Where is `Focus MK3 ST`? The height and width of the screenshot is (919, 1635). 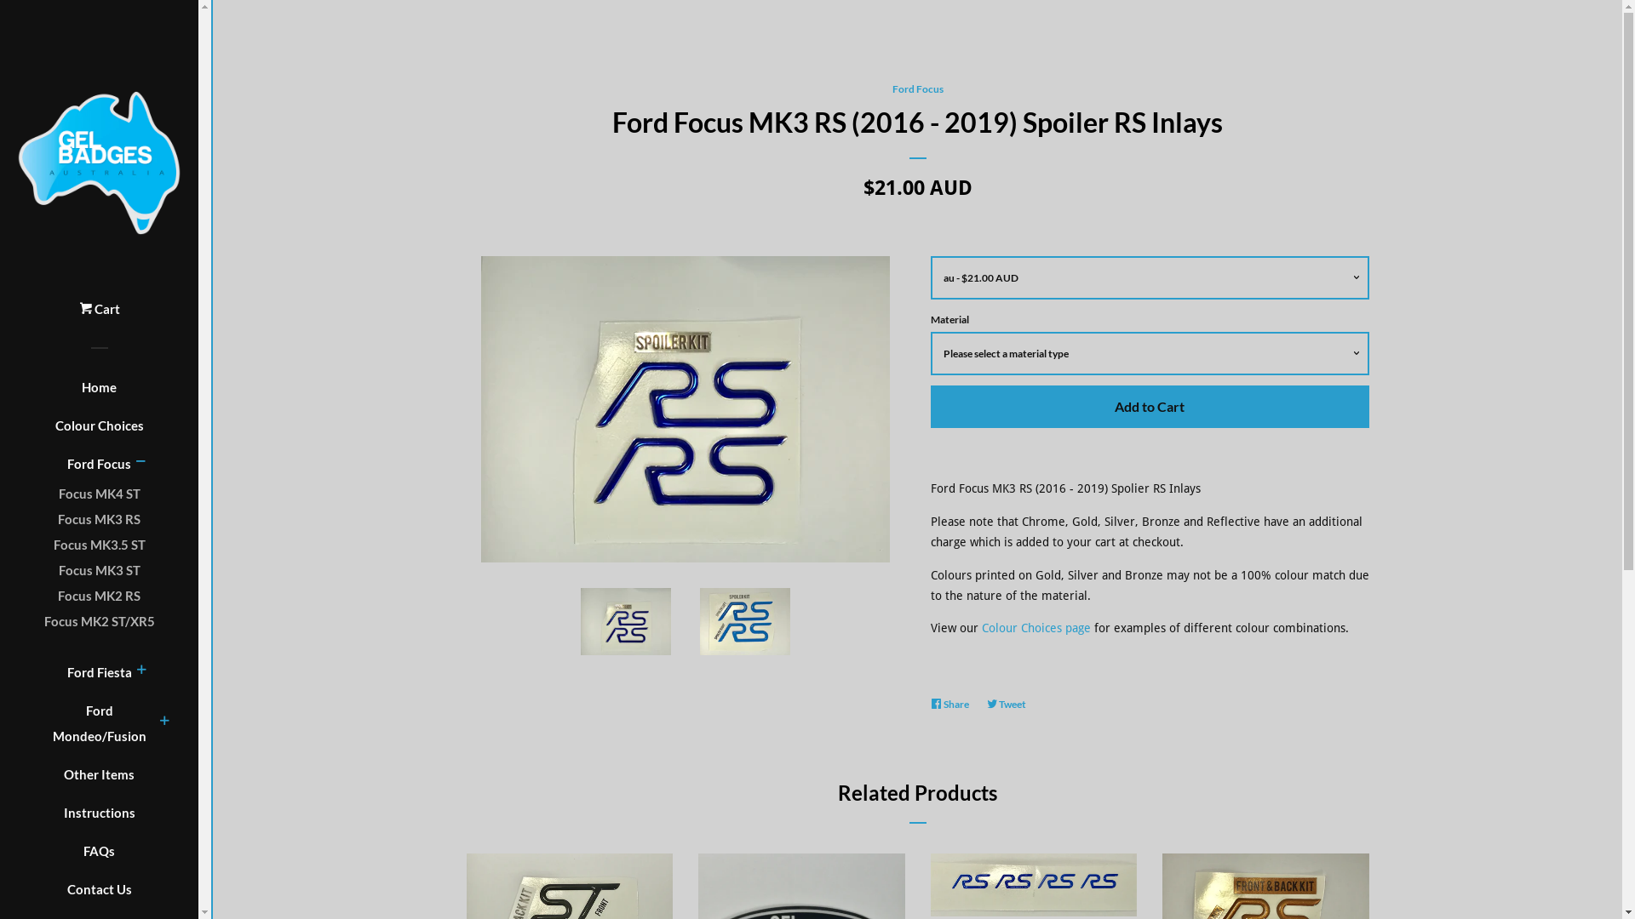
Focus MK3 ST is located at coordinates (99, 570).